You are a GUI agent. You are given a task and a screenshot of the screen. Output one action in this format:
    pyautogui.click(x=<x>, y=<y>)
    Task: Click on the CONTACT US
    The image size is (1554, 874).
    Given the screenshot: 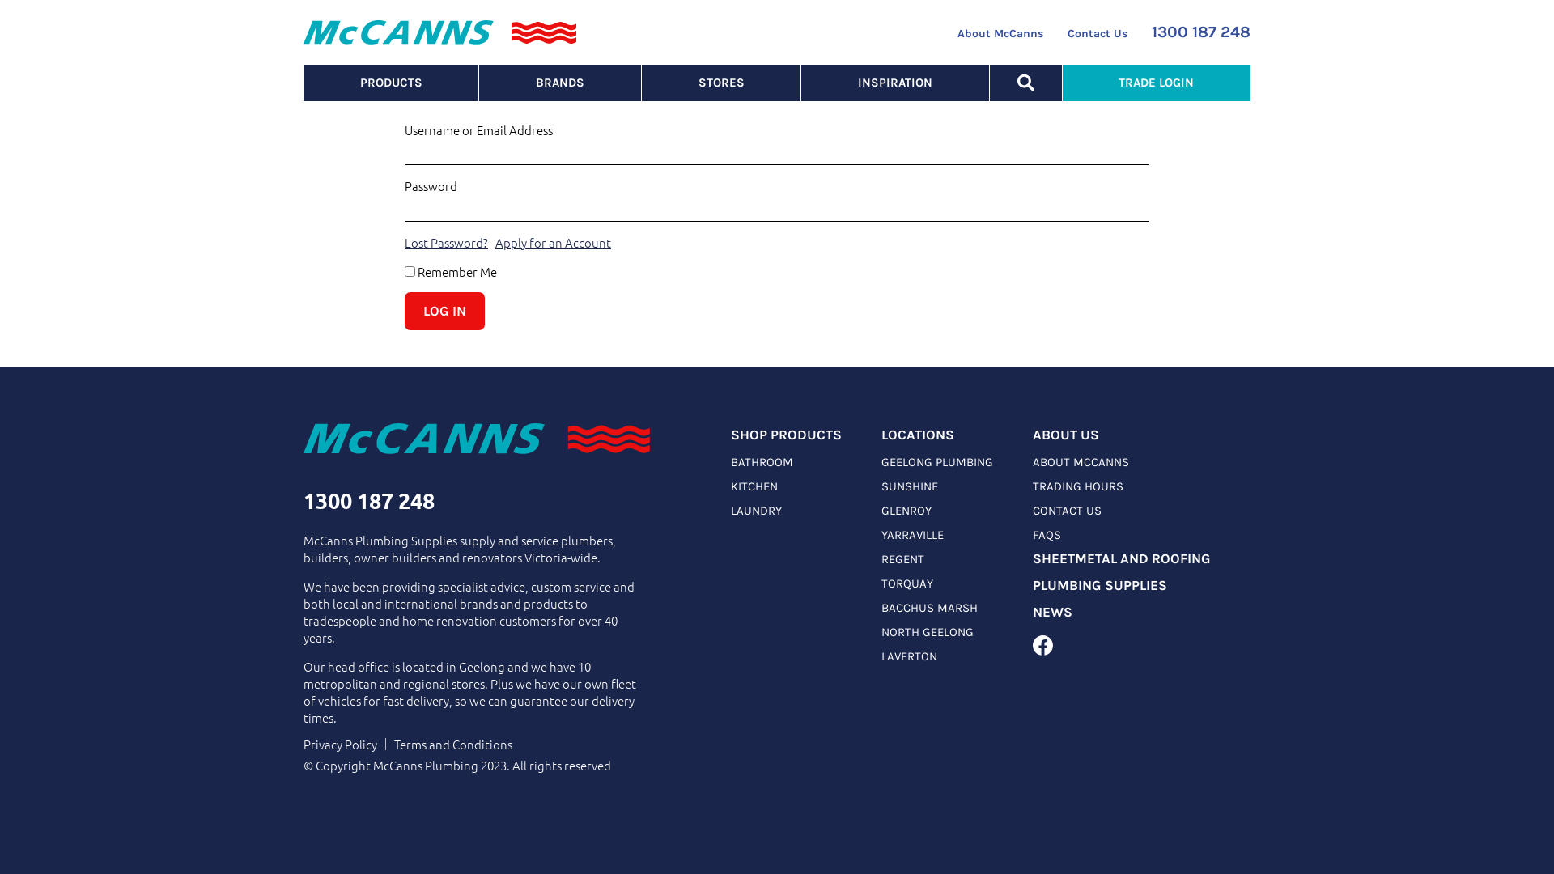 What is the action you would take?
    pyautogui.click(x=1067, y=511)
    